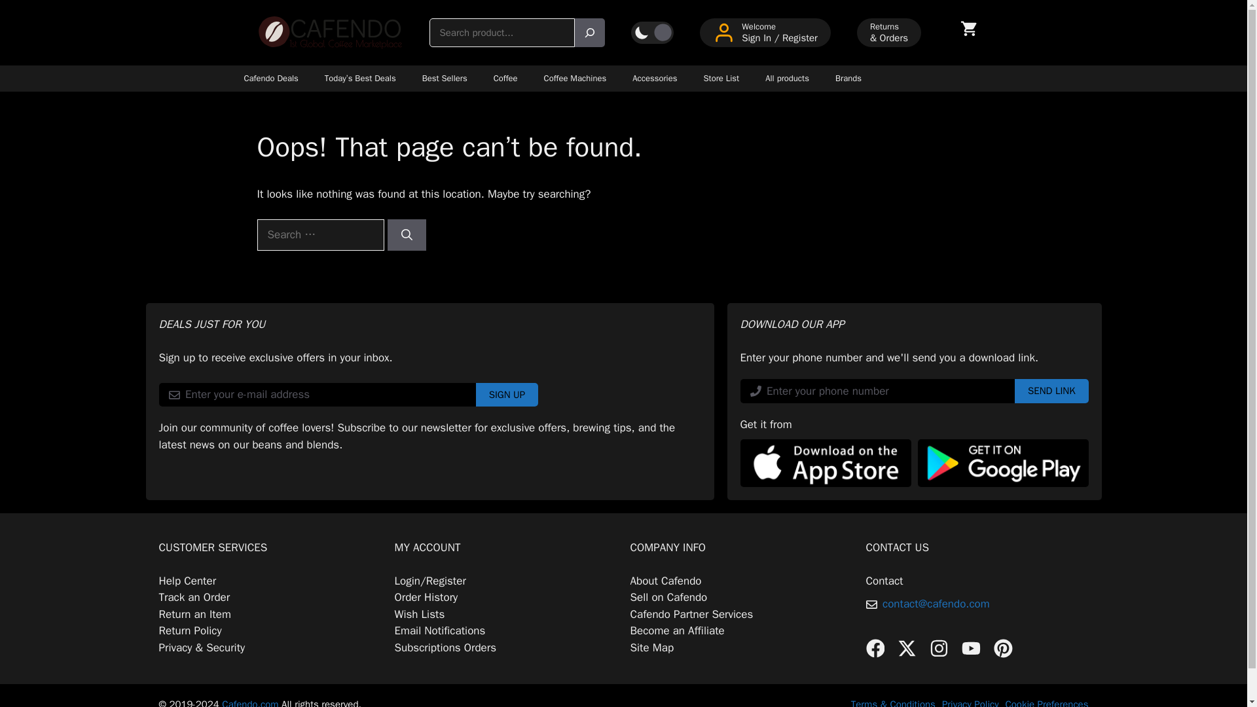 The height and width of the screenshot is (707, 1257). I want to click on Coffee, so click(505, 79).